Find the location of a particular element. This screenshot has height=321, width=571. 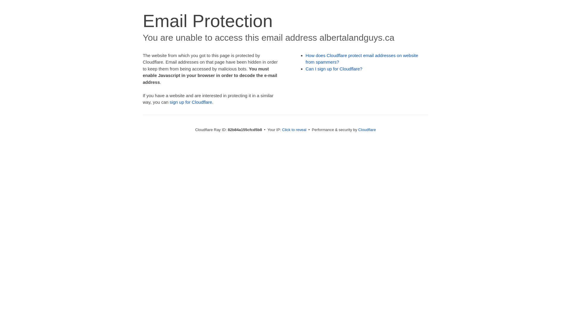

Cloudflare is located at coordinates (367, 130).